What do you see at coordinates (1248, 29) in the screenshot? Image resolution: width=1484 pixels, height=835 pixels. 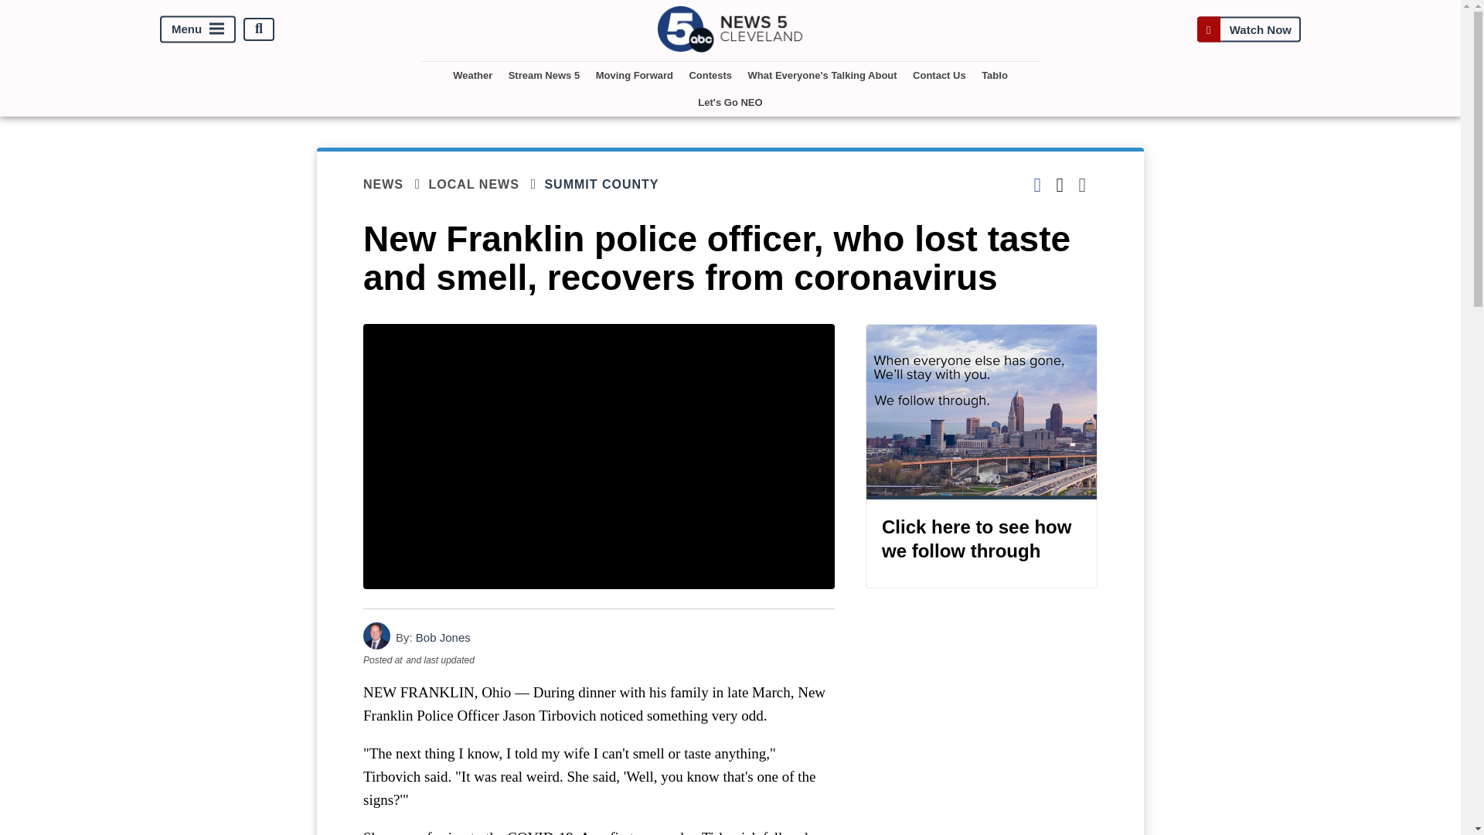 I see `Watch Now` at bounding box center [1248, 29].